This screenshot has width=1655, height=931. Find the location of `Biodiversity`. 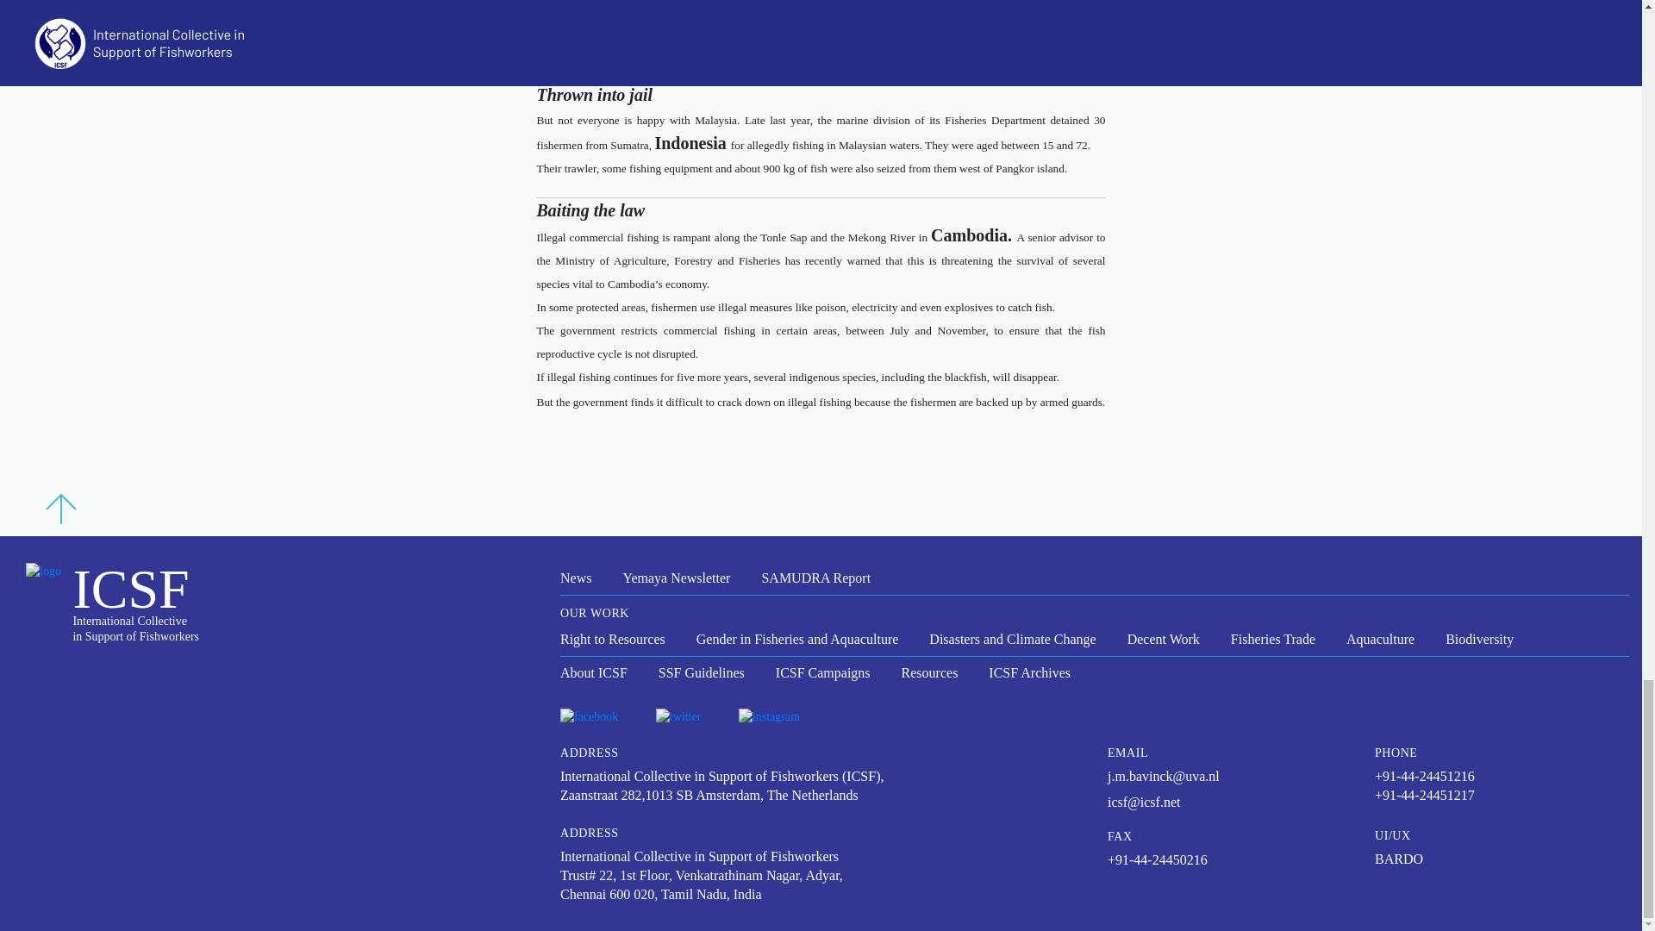

Biodiversity is located at coordinates (1479, 640).